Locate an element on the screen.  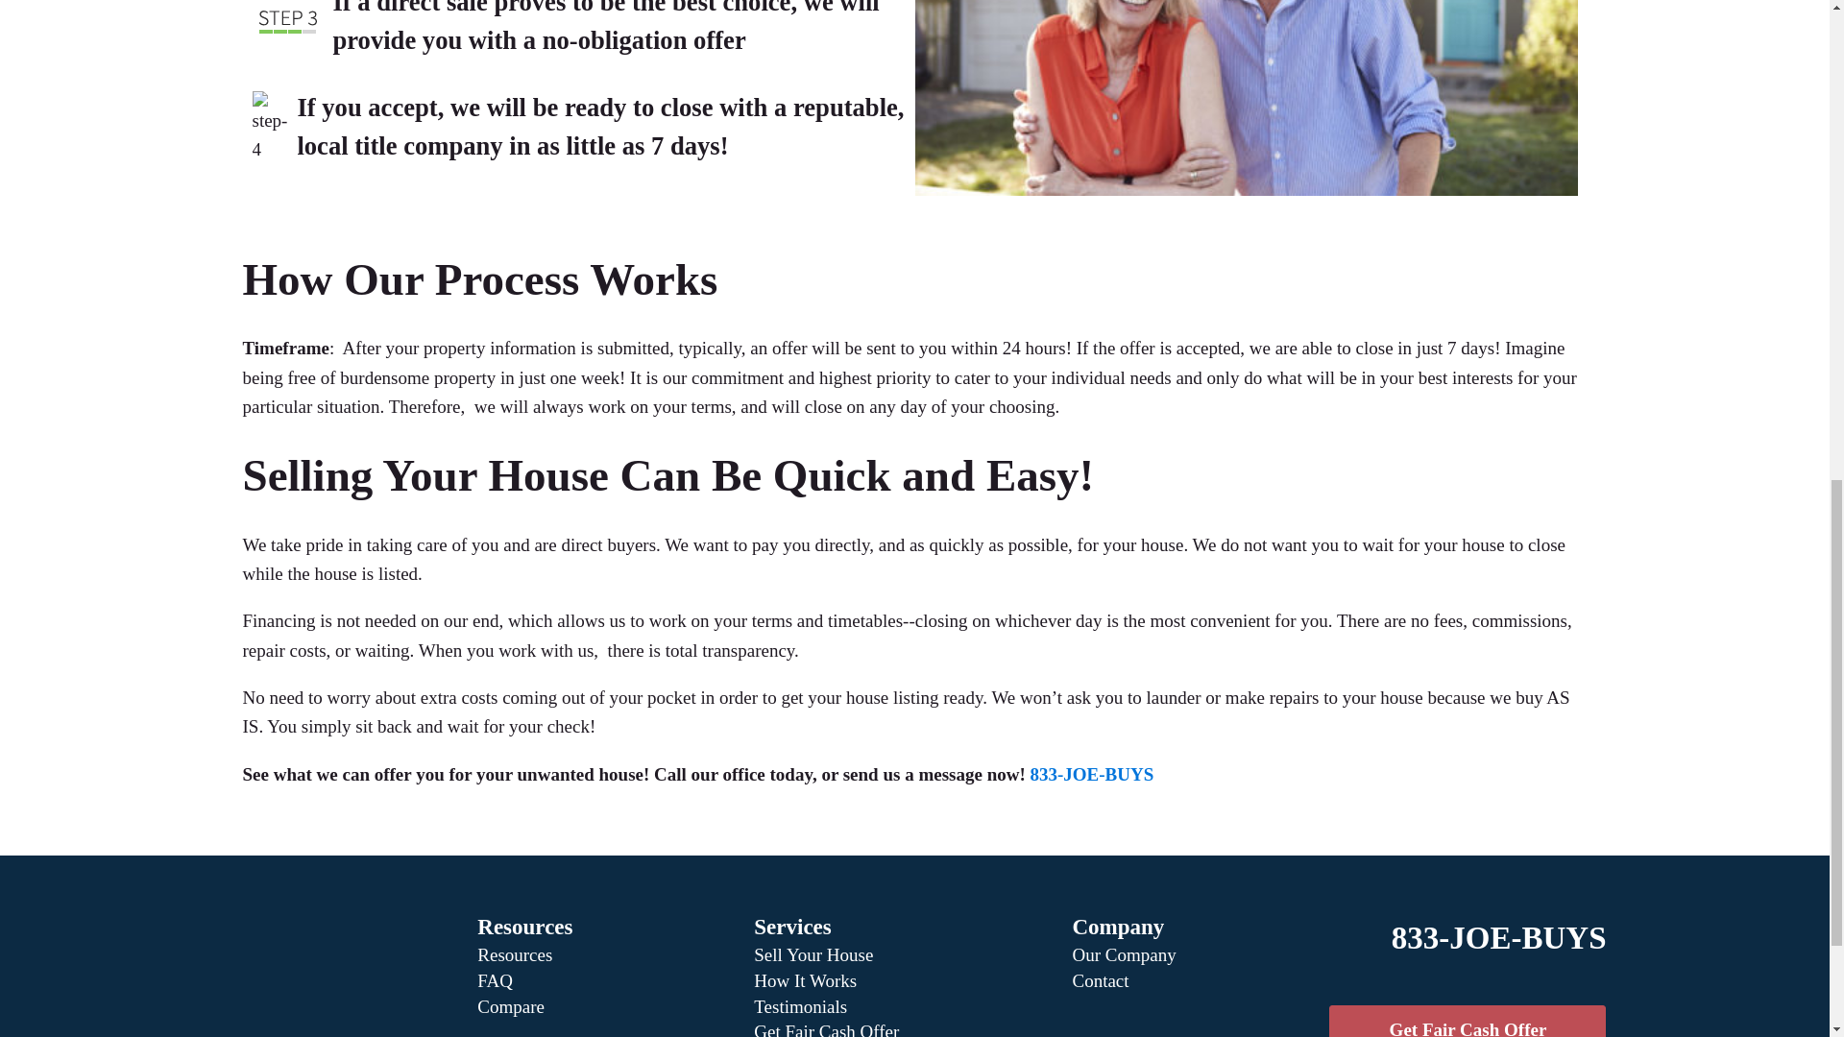
FAQ is located at coordinates (495, 980).